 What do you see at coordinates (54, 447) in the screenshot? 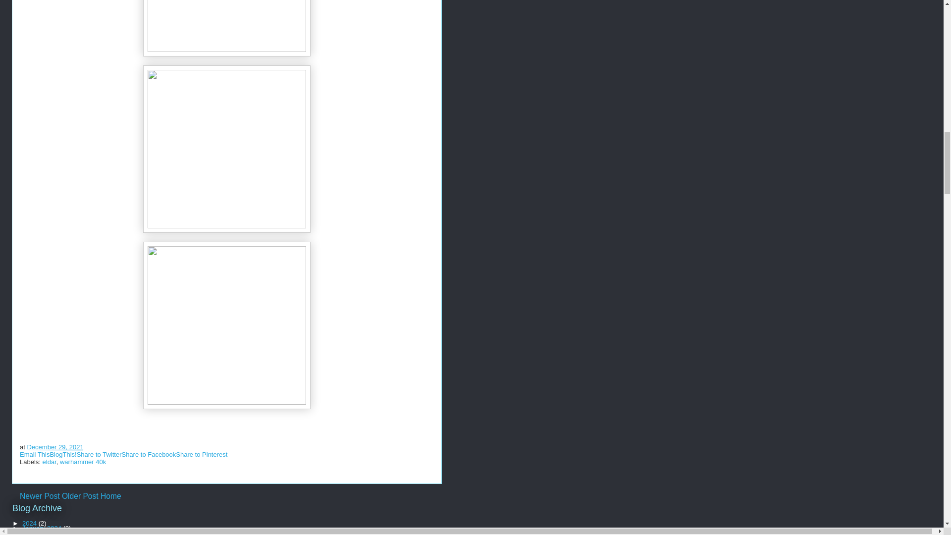
I see `permanent link` at bounding box center [54, 447].